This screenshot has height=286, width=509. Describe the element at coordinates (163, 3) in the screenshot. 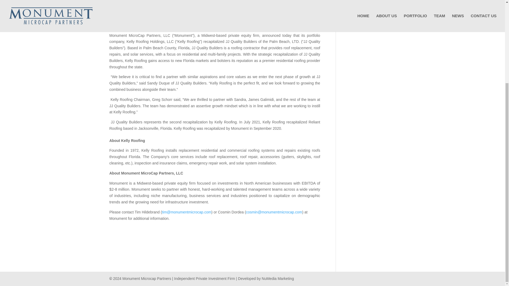

I see `Uncategorized` at that location.